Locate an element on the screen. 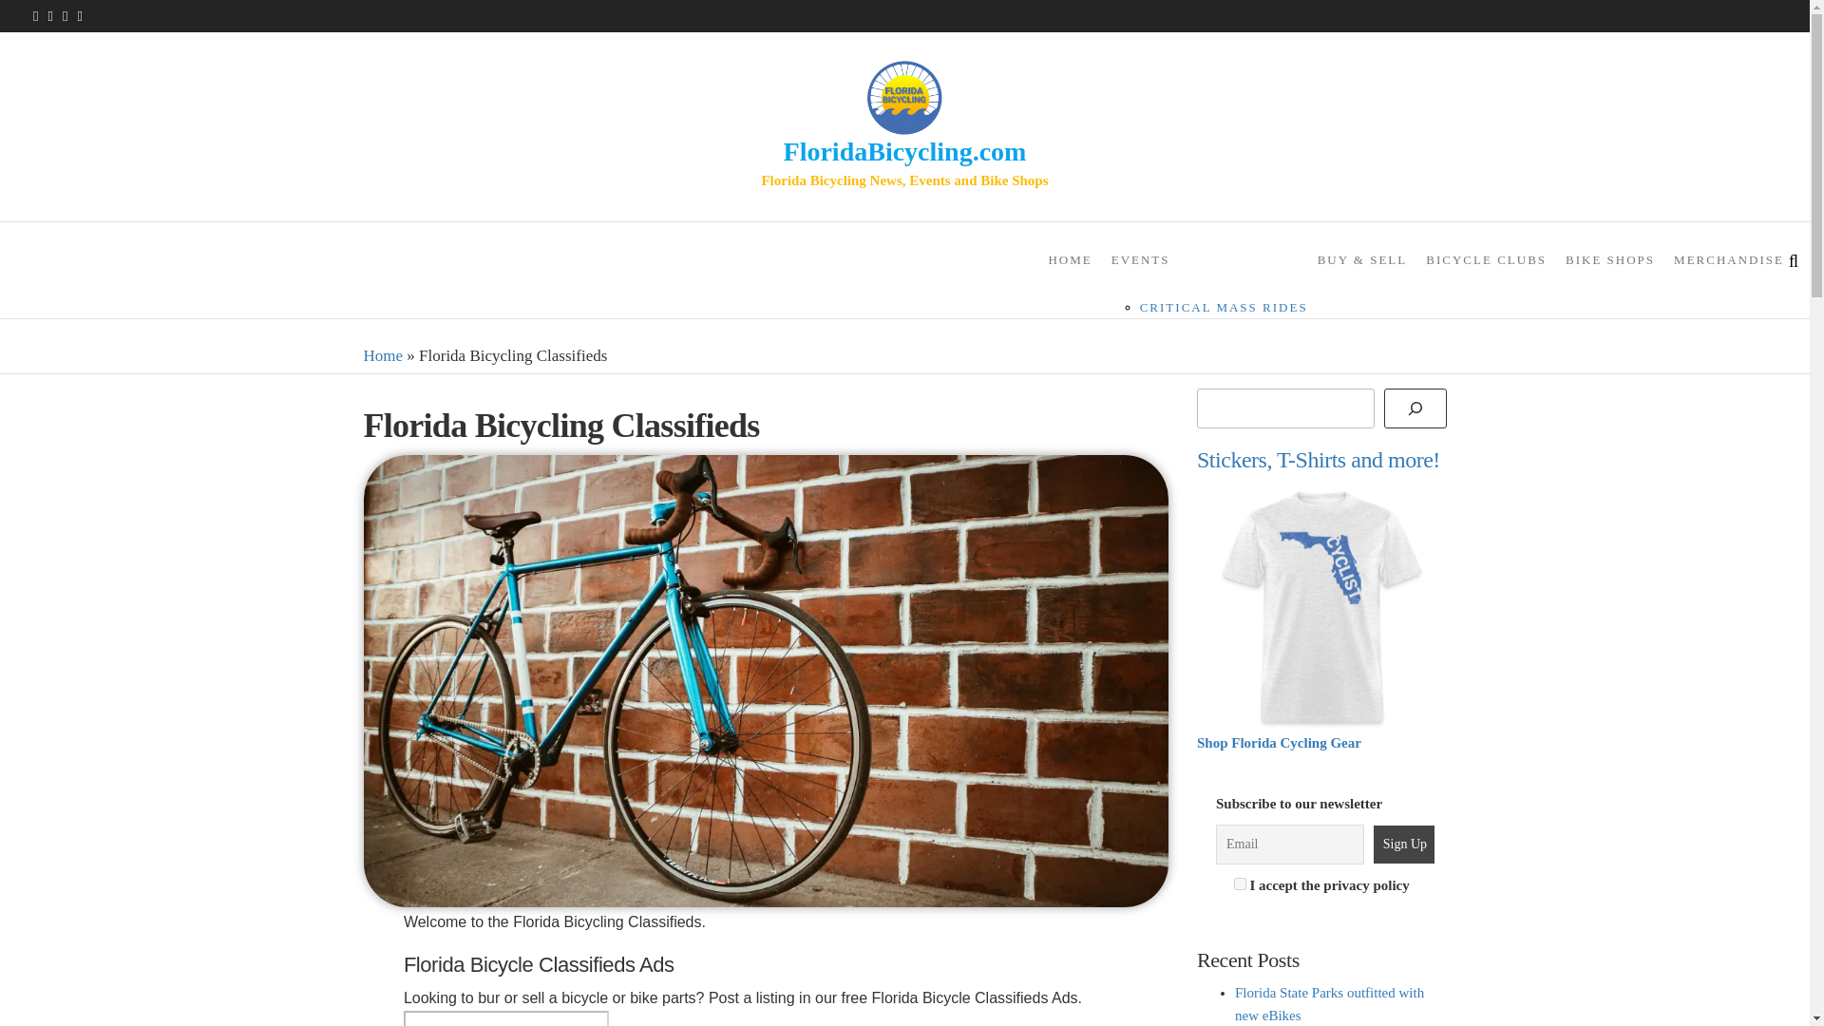  Florida State Parks outfitted with new eBikes is located at coordinates (1329, 1003).